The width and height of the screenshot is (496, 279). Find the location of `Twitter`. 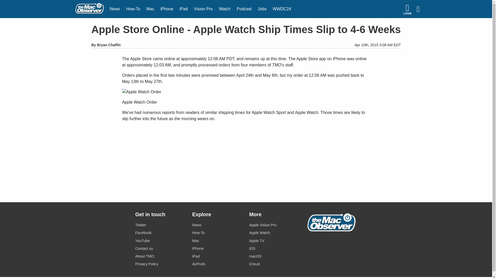

Twitter is located at coordinates (160, 225).